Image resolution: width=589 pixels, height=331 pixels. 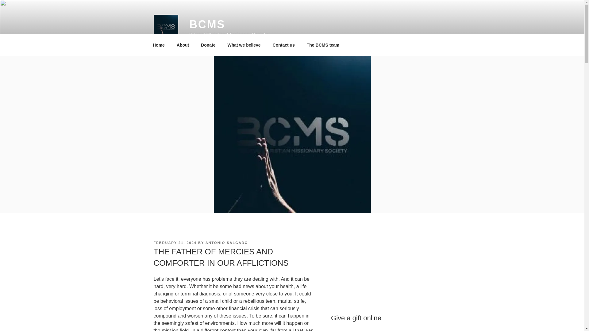 I want to click on The BCMS team, so click(x=323, y=45).